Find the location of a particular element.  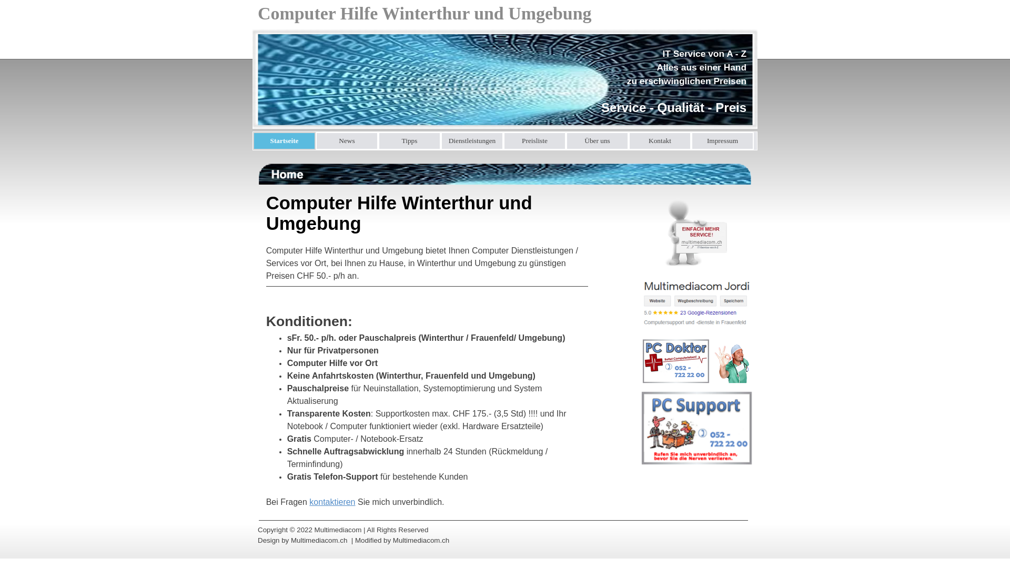

Impressum is located at coordinates (723, 141).